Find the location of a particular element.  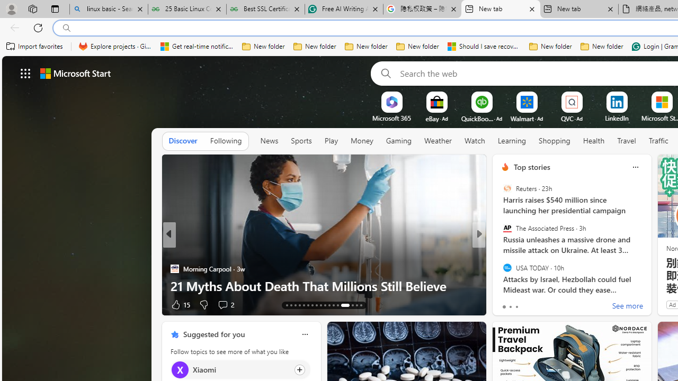

Health is located at coordinates (594, 141).